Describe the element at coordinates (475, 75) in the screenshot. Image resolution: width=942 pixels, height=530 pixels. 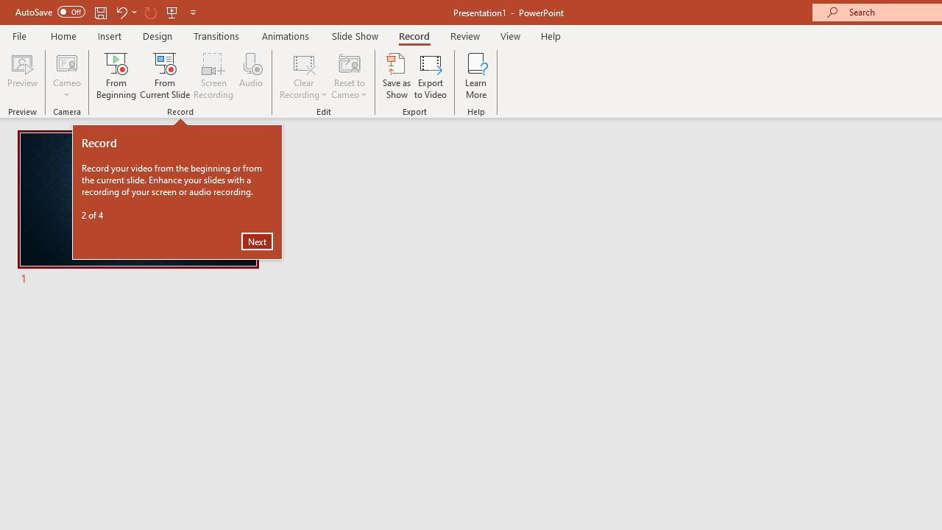
I see `Learn More` at that location.